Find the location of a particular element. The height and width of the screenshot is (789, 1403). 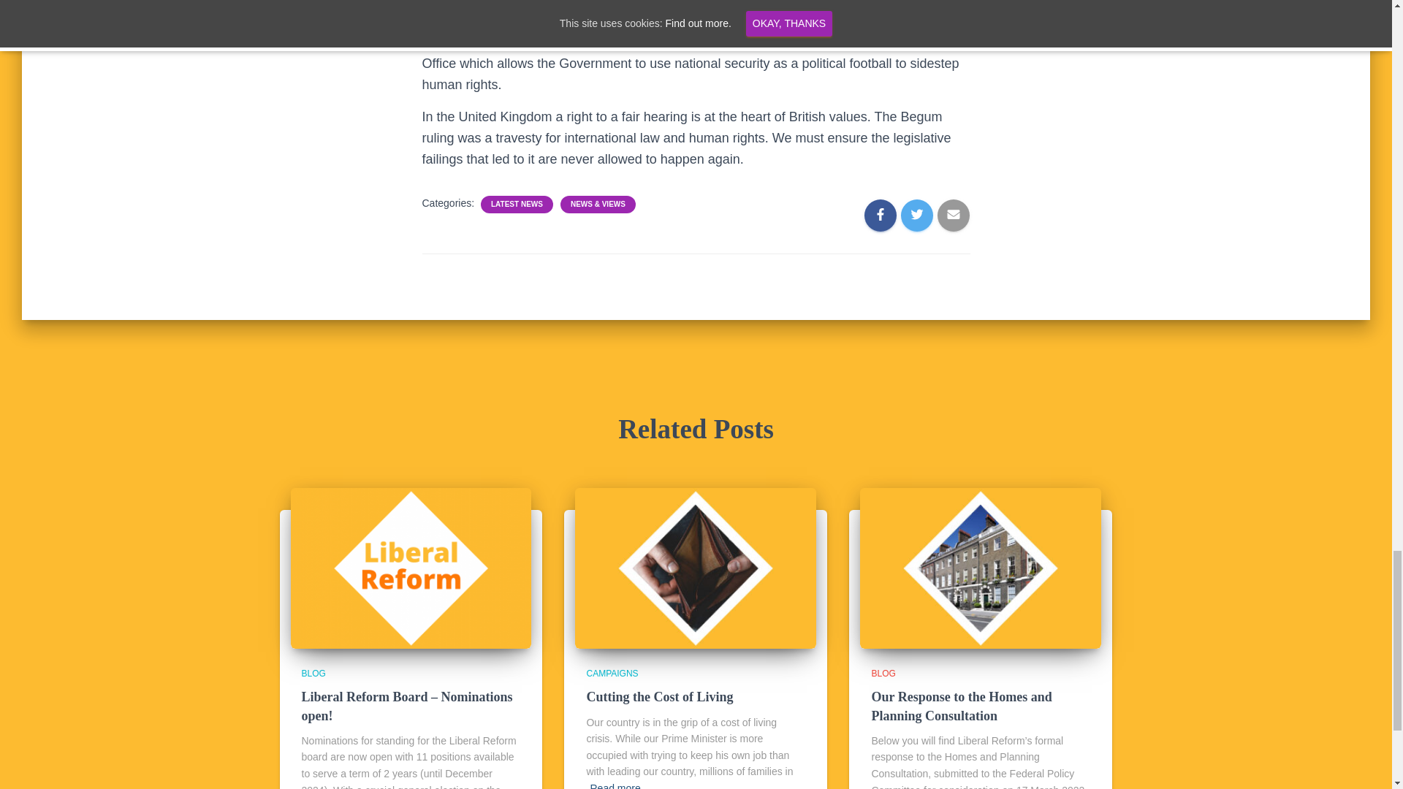

Cutting the Cost of Living is located at coordinates (659, 697).